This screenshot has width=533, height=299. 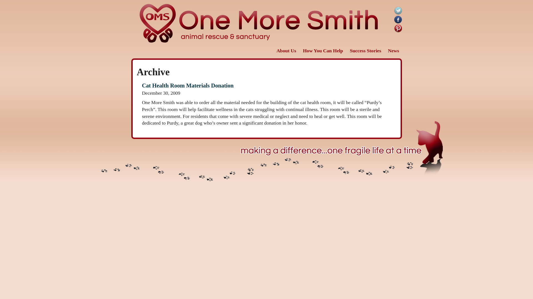 What do you see at coordinates (266, 89) in the screenshot?
I see `Cat Health Room Materials Donation` at bounding box center [266, 89].